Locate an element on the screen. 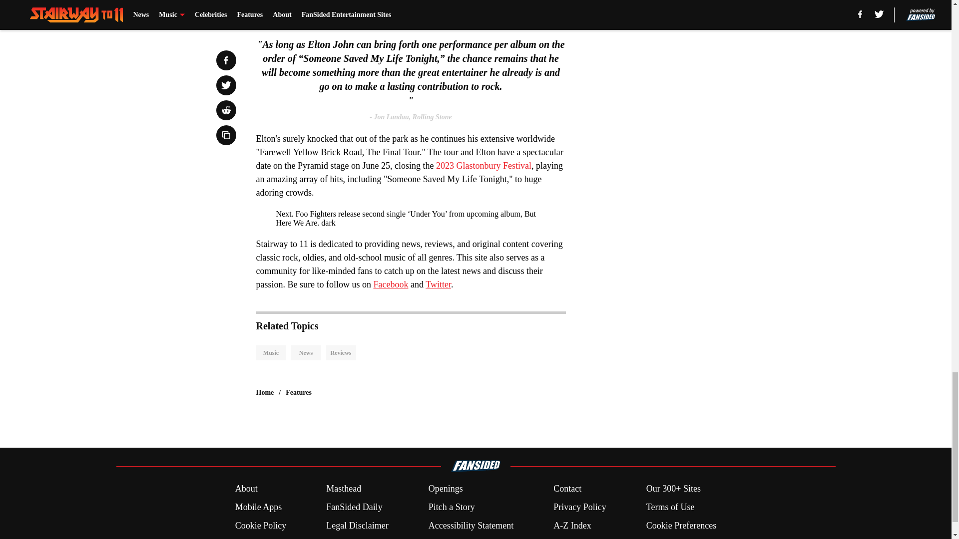 The height and width of the screenshot is (539, 959). FanSided Daily is located at coordinates (354, 507).